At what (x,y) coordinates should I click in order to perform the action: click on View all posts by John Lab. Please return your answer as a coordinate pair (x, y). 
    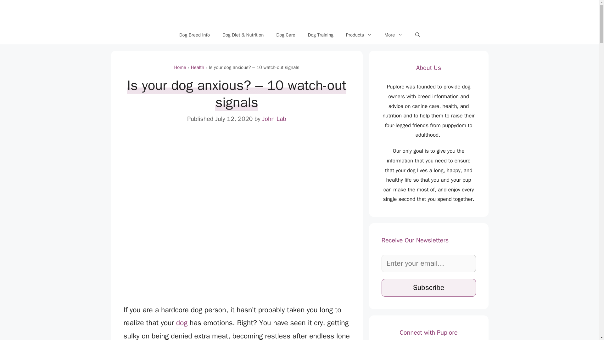
    Looking at the image, I should click on (274, 119).